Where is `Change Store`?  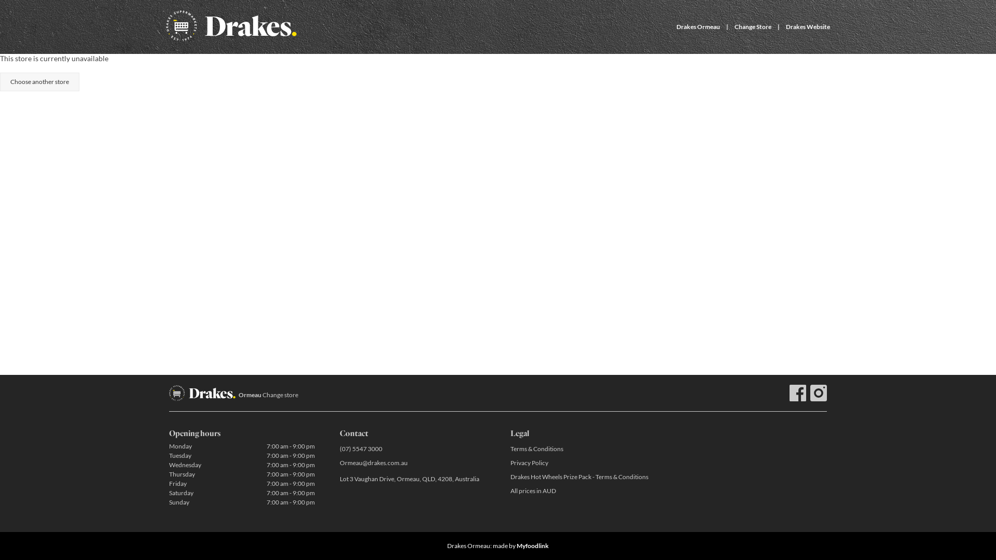 Change Store is located at coordinates (753, 27).